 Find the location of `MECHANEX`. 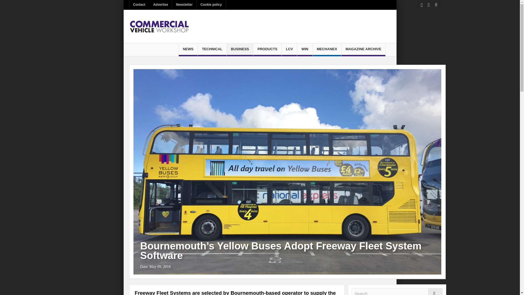

MECHANEX is located at coordinates (327, 50).